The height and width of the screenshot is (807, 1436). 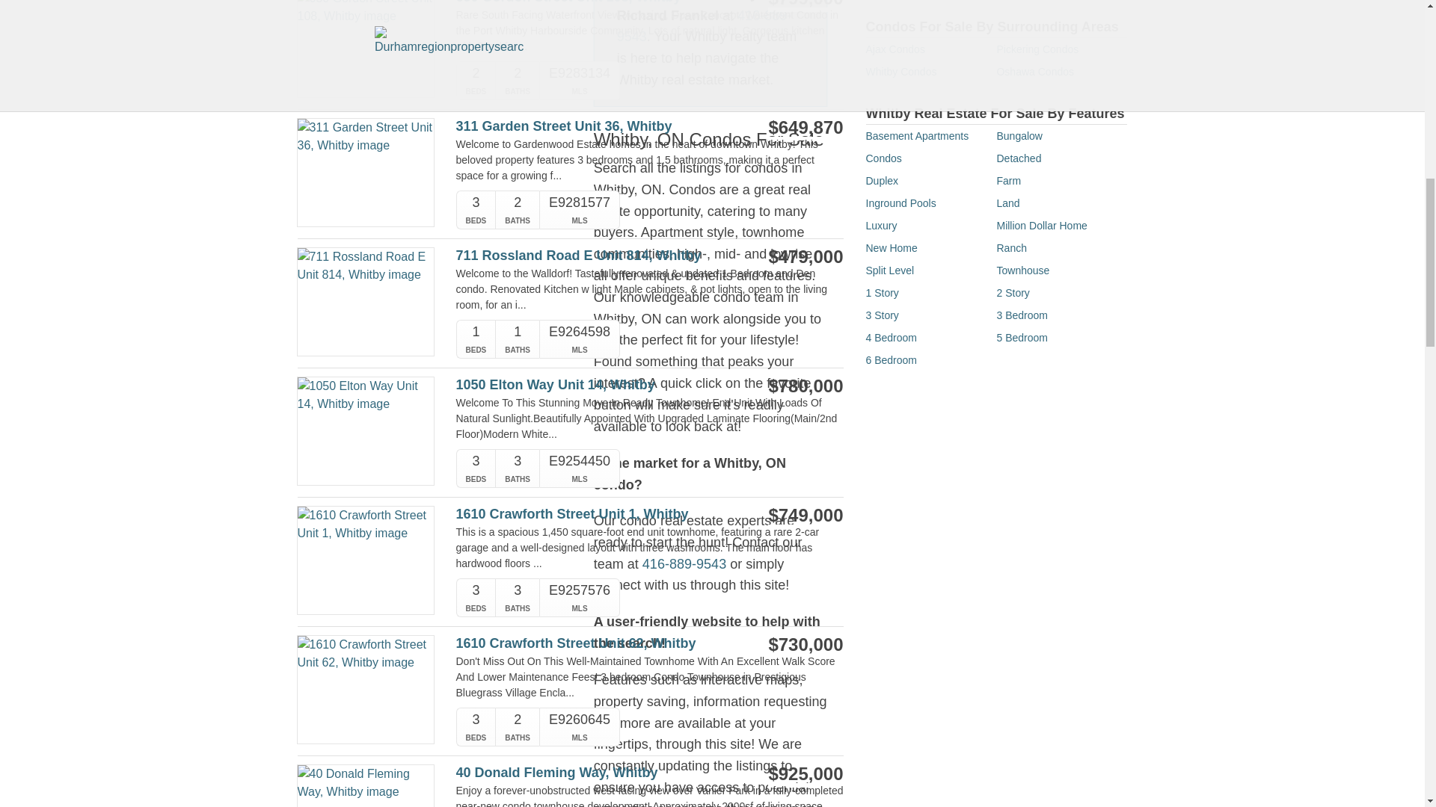 What do you see at coordinates (592, 385) in the screenshot?
I see `1050 Elton Way Unit 14, Whitby` at bounding box center [592, 385].